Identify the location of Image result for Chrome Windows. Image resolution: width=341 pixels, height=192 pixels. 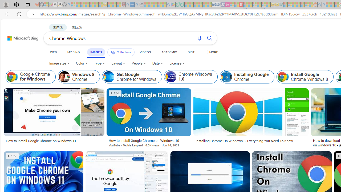
(149, 112).